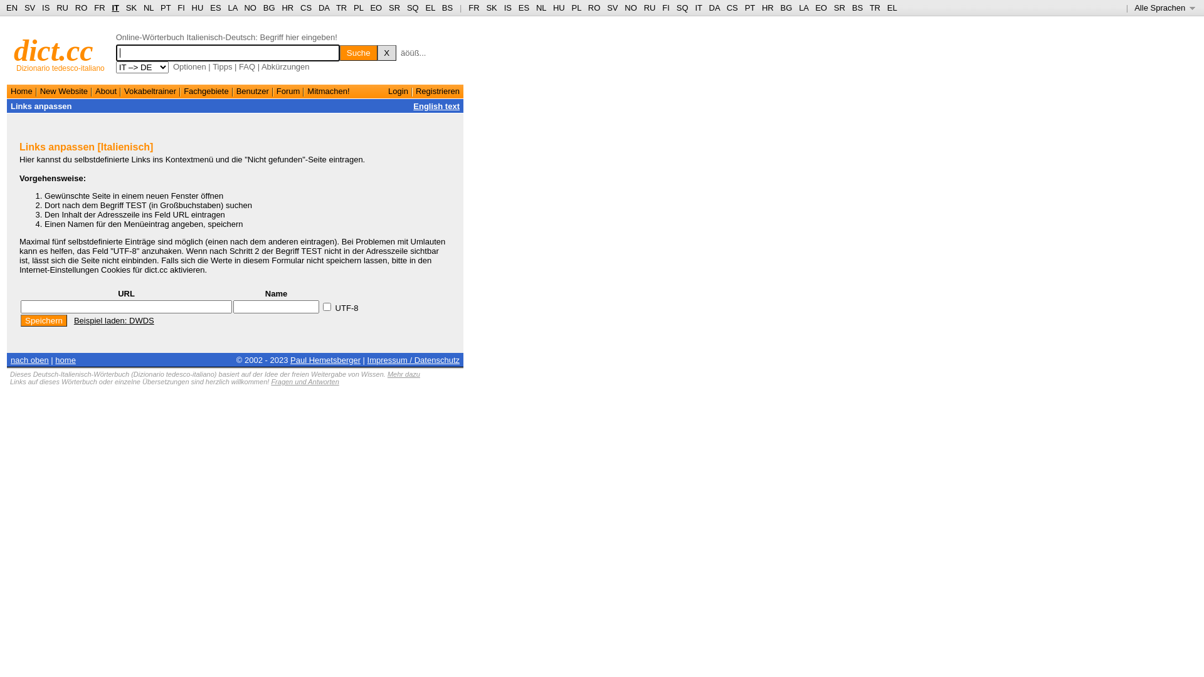  What do you see at coordinates (541, 8) in the screenshot?
I see `NL` at bounding box center [541, 8].